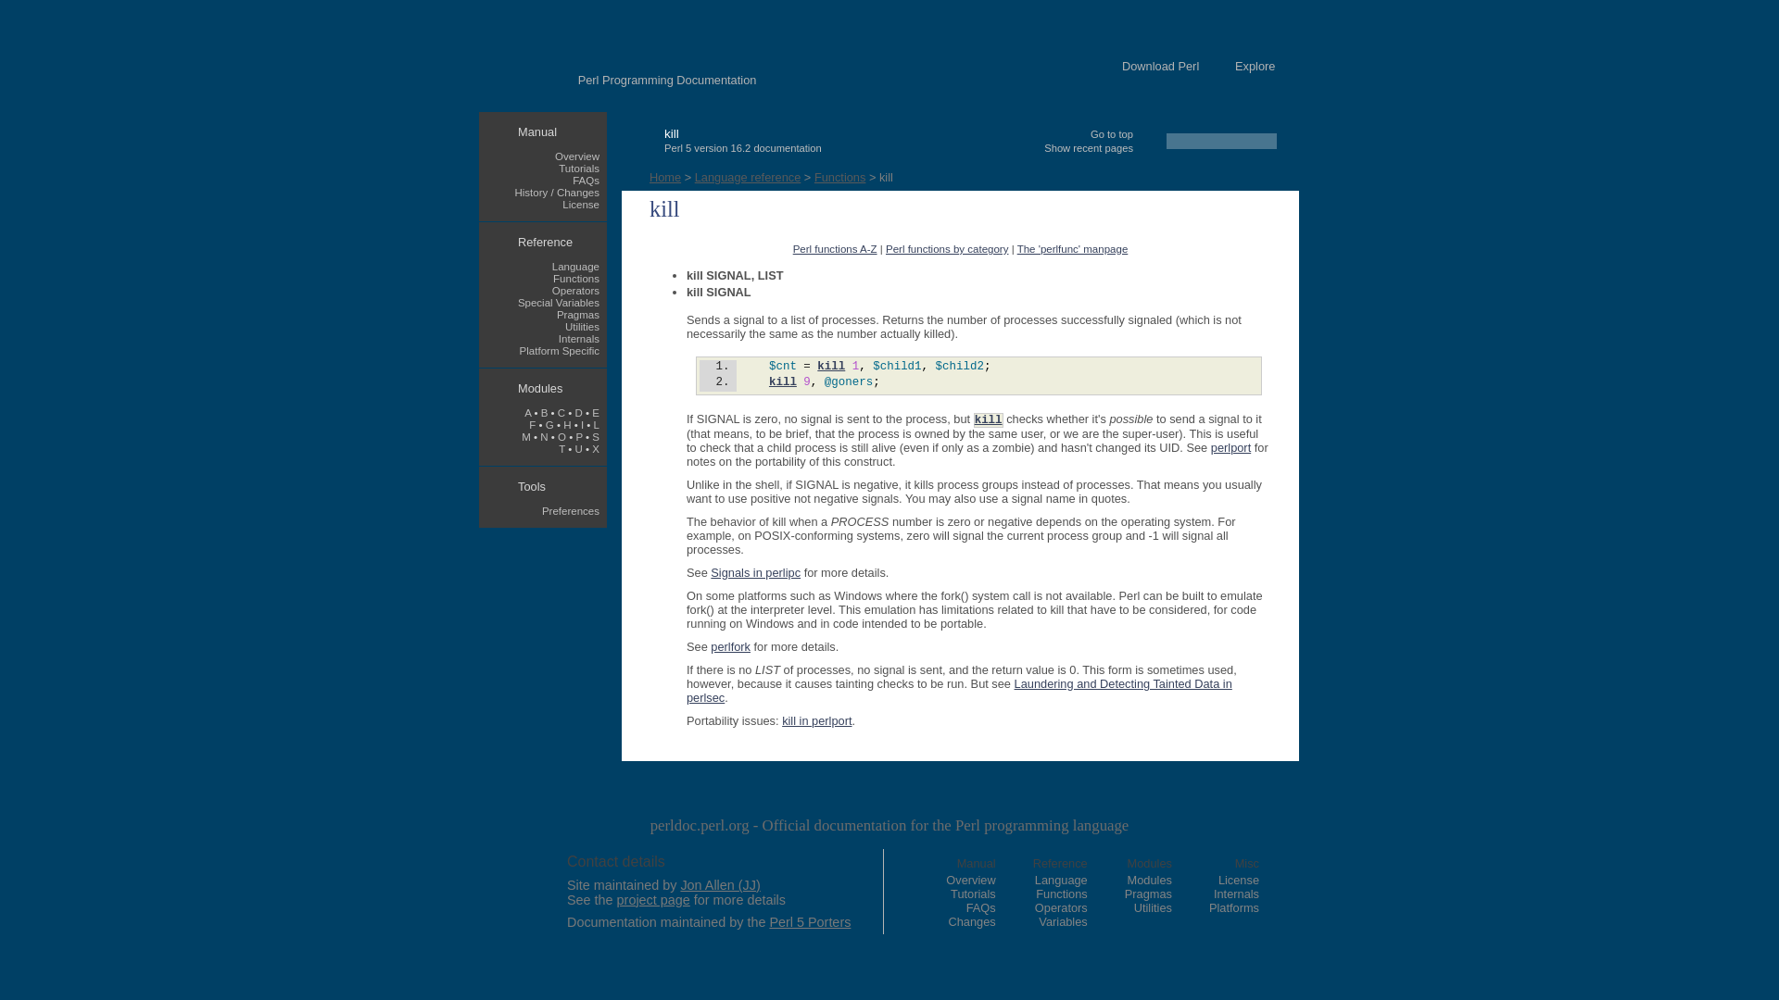  What do you see at coordinates (665, 176) in the screenshot?
I see `Home` at bounding box center [665, 176].